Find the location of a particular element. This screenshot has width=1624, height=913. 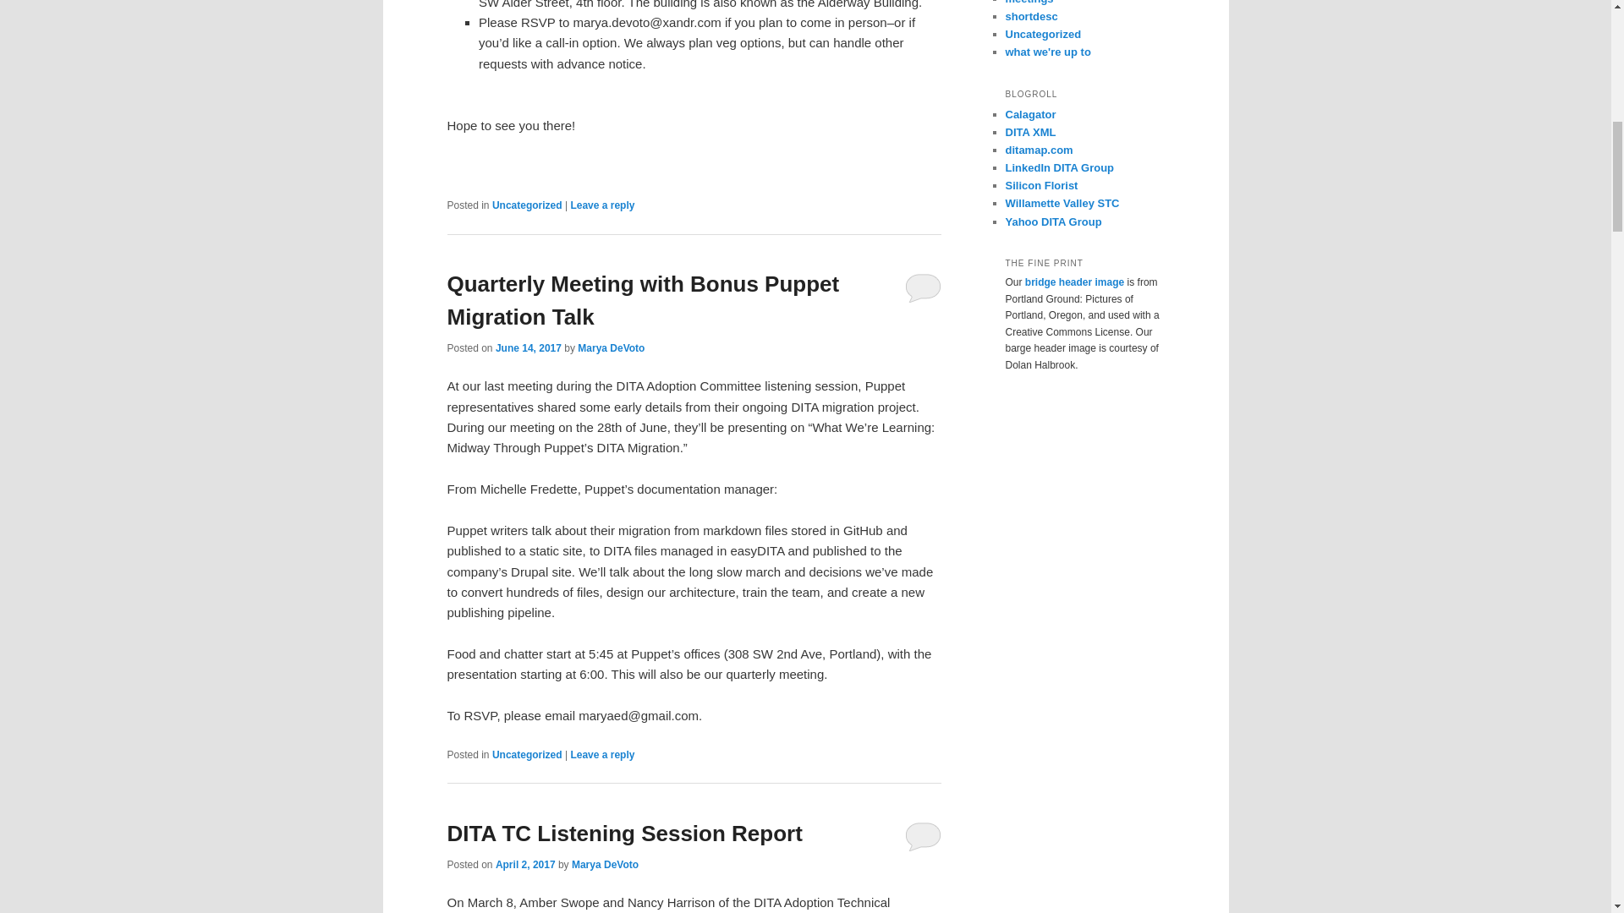

Leave a reply is located at coordinates (602, 754).